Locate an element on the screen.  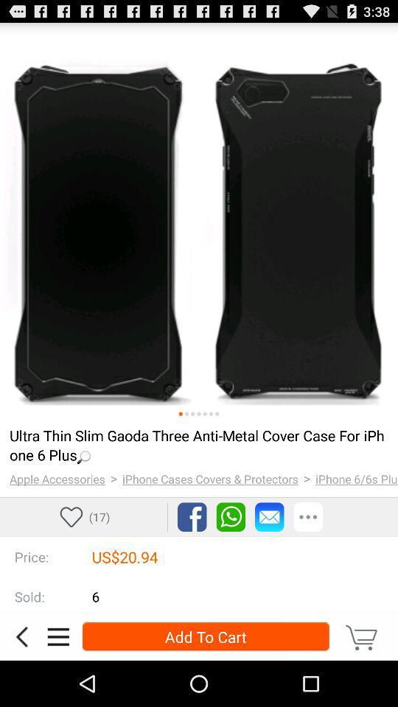
more images is located at coordinates (211, 414).